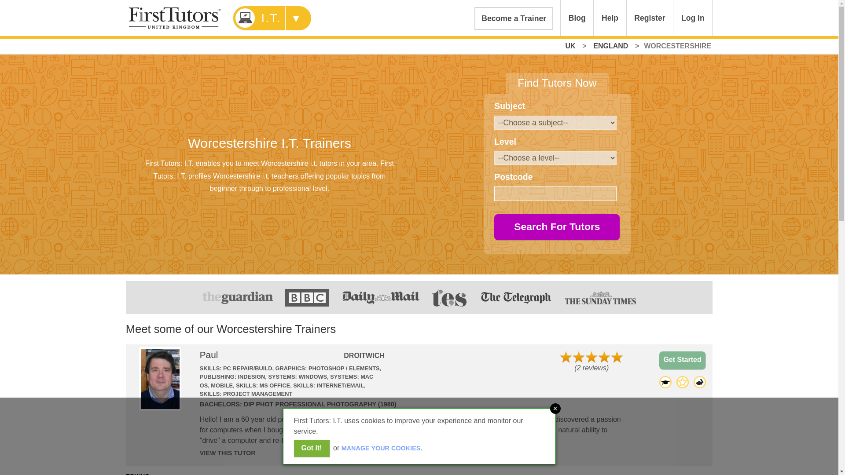 This screenshot has height=475, width=845. Describe the element at coordinates (650, 18) in the screenshot. I see `Register` at that location.